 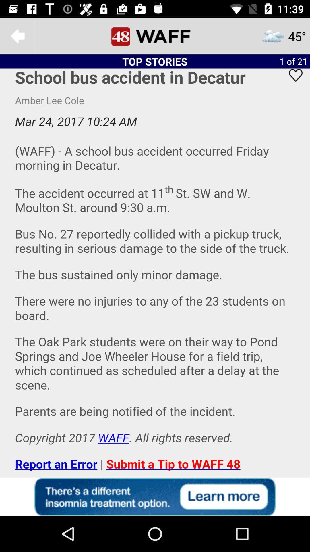 I want to click on advertisement, so click(x=155, y=497).